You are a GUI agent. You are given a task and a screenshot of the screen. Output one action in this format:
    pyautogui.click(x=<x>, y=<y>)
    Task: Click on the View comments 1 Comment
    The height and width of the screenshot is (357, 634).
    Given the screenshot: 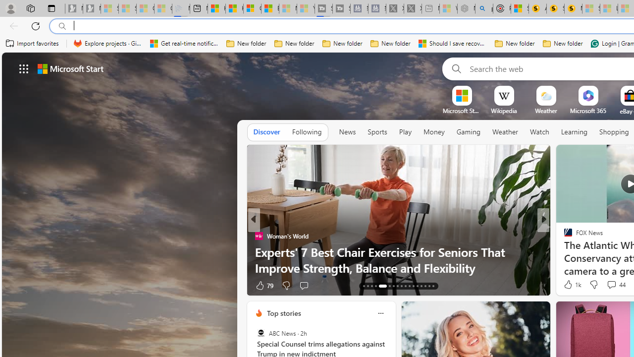 What is the action you would take?
    pyautogui.click(x=611, y=286)
    